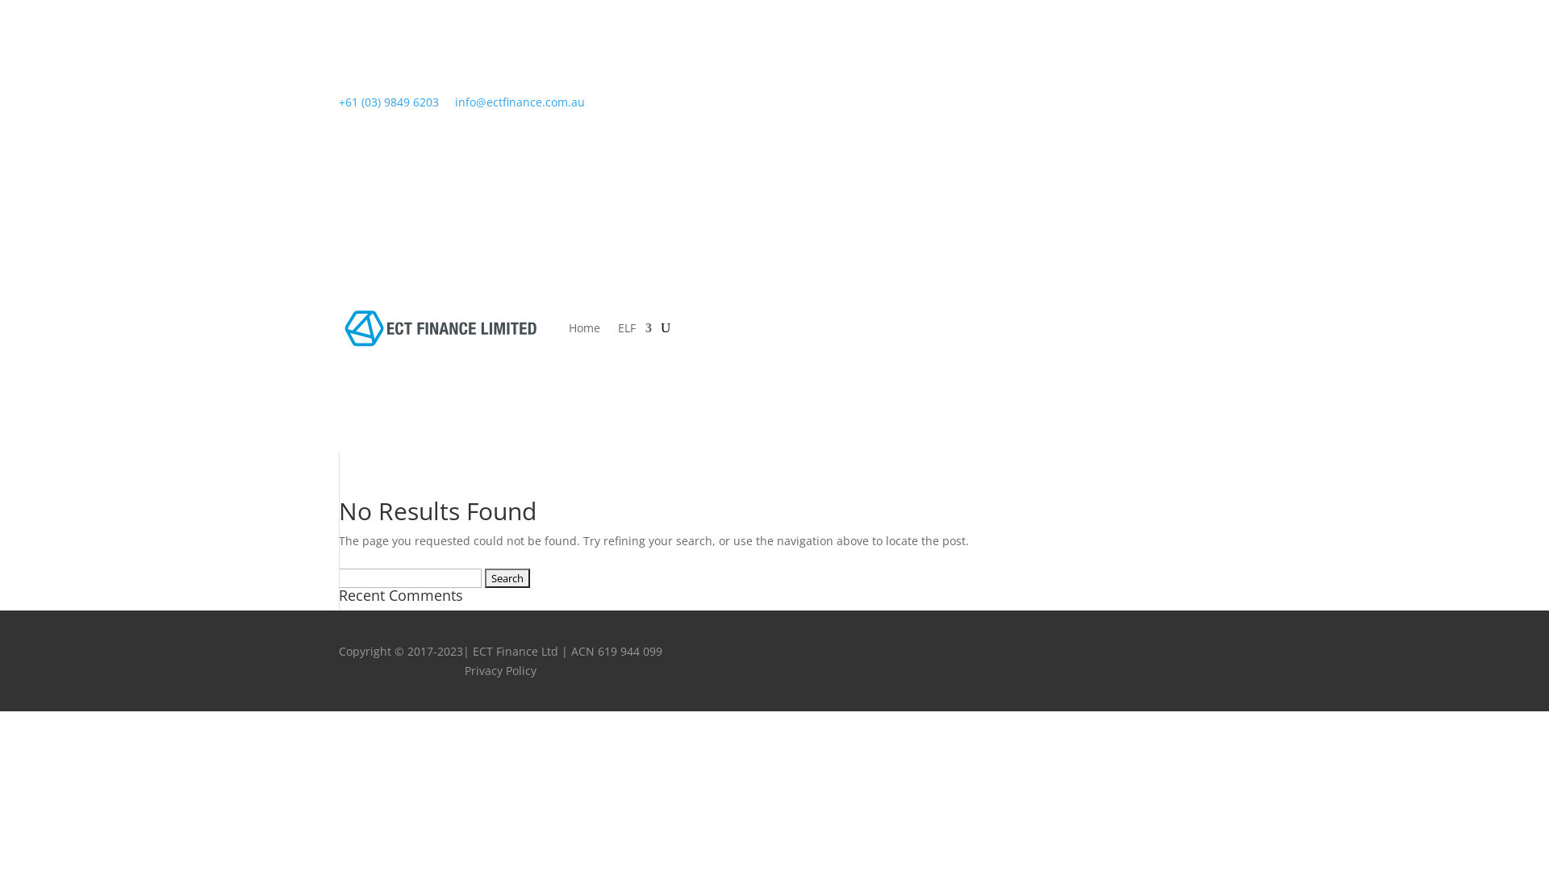 The height and width of the screenshot is (871, 1549). Describe the element at coordinates (635, 328) in the screenshot. I see `ELF` at that location.